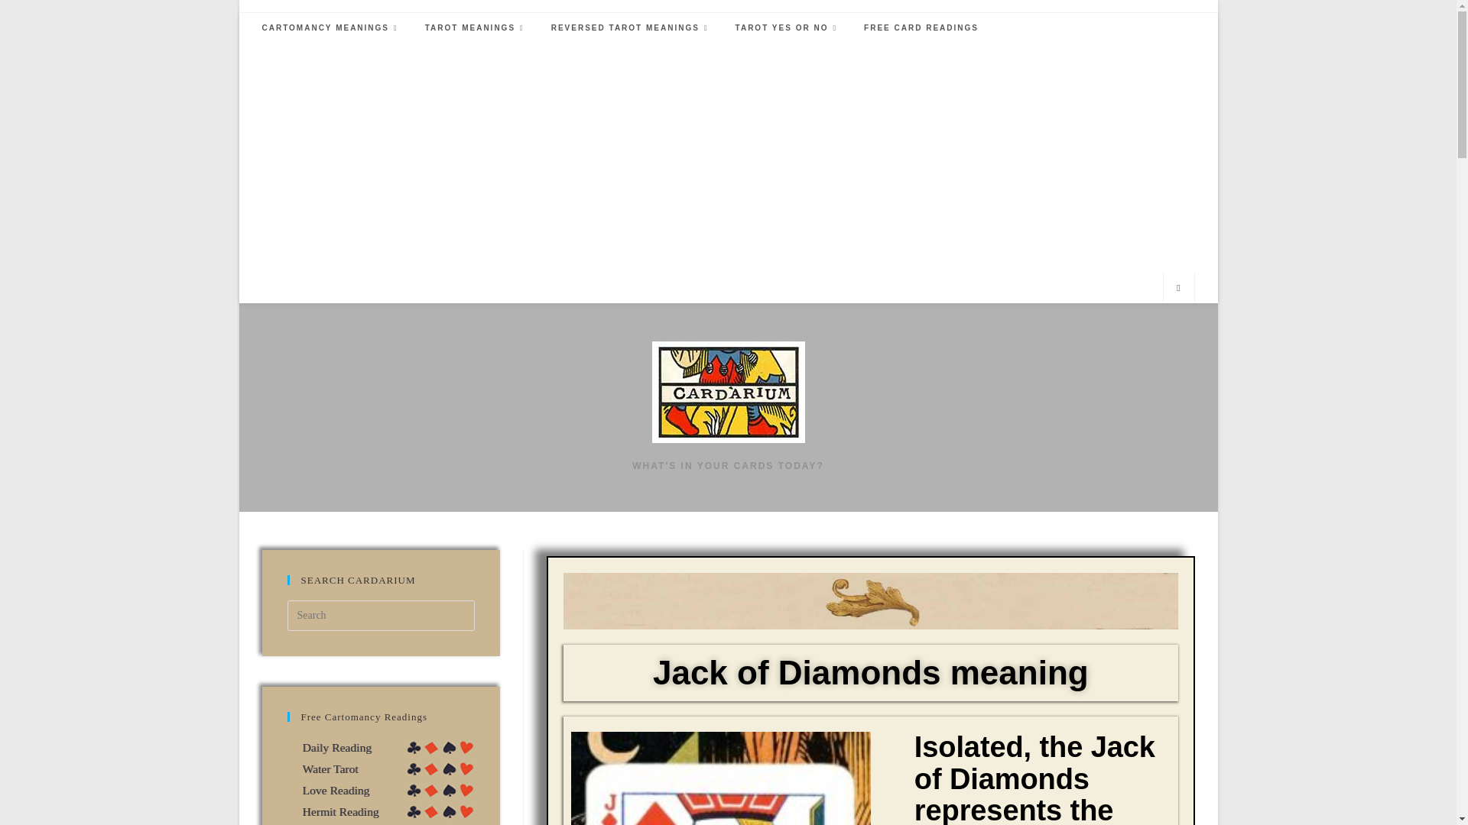  I want to click on CARTOMANCY MEANINGS, so click(332, 28).